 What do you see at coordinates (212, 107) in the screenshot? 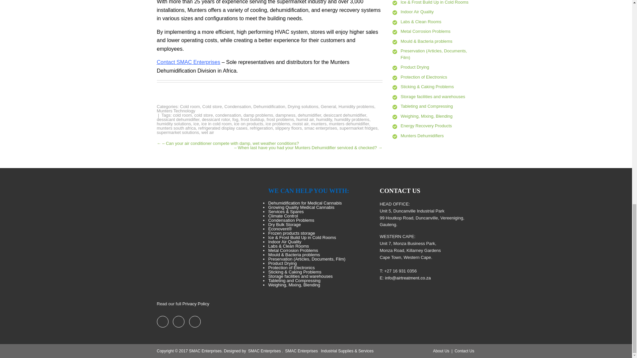
I see `View all posts in Cold store` at bounding box center [212, 107].